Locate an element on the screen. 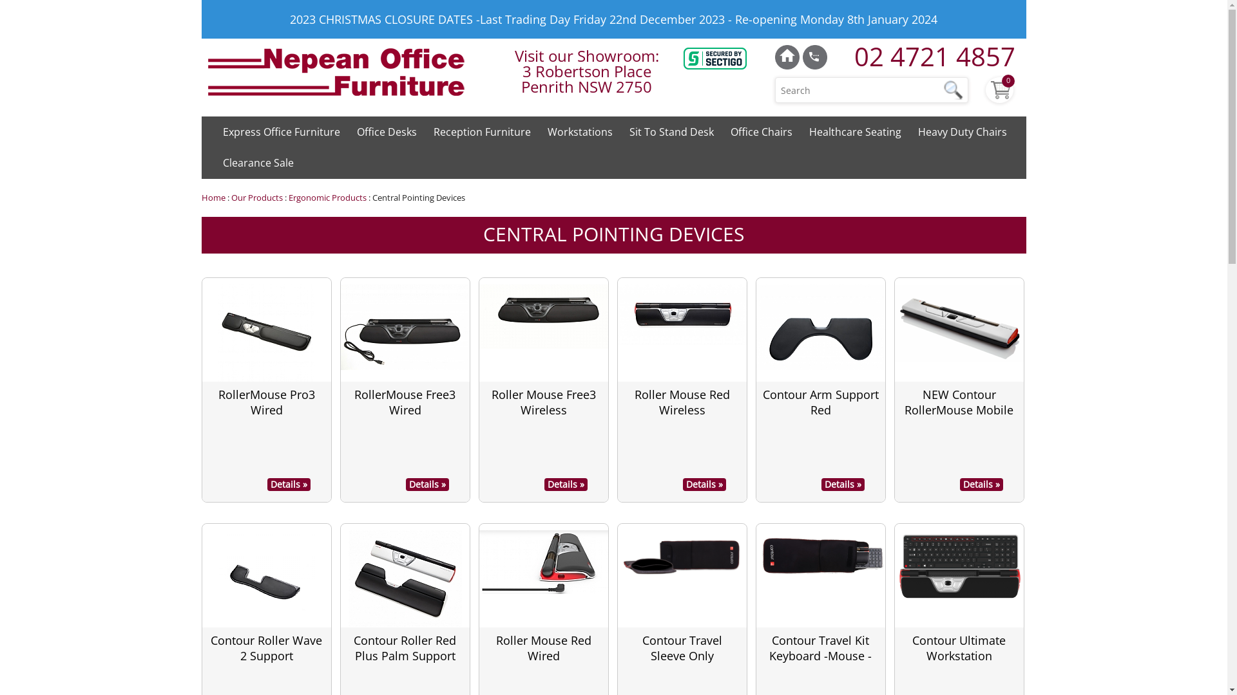 This screenshot has height=695, width=1237. Sit To Stand Desk is located at coordinates (671, 132).